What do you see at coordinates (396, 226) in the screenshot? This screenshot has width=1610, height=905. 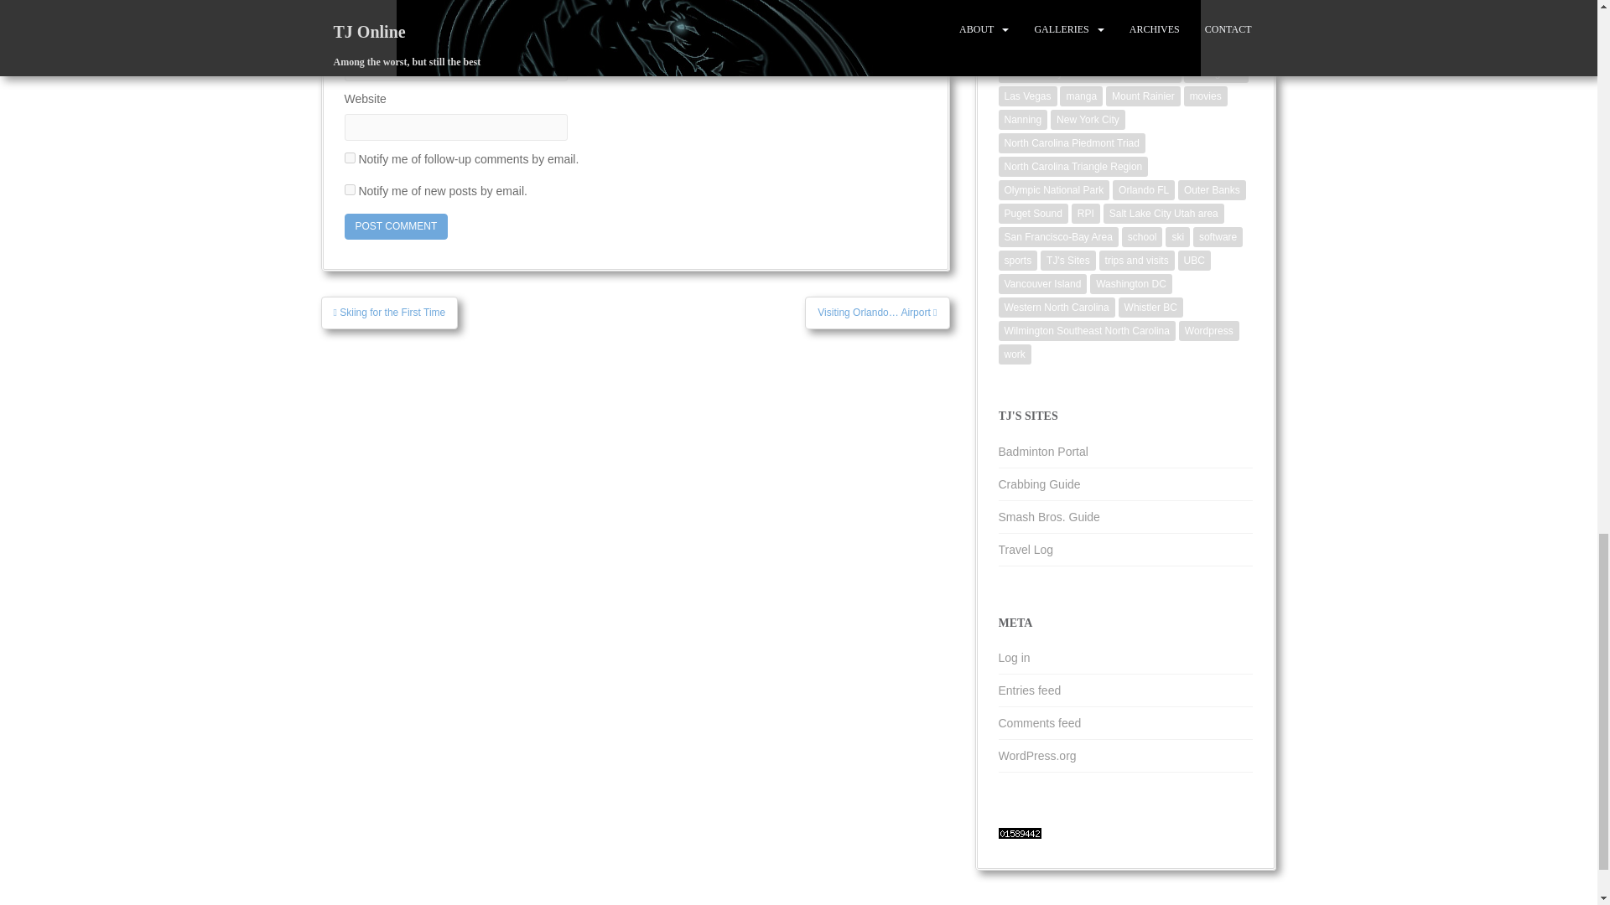 I see `Post Comment` at bounding box center [396, 226].